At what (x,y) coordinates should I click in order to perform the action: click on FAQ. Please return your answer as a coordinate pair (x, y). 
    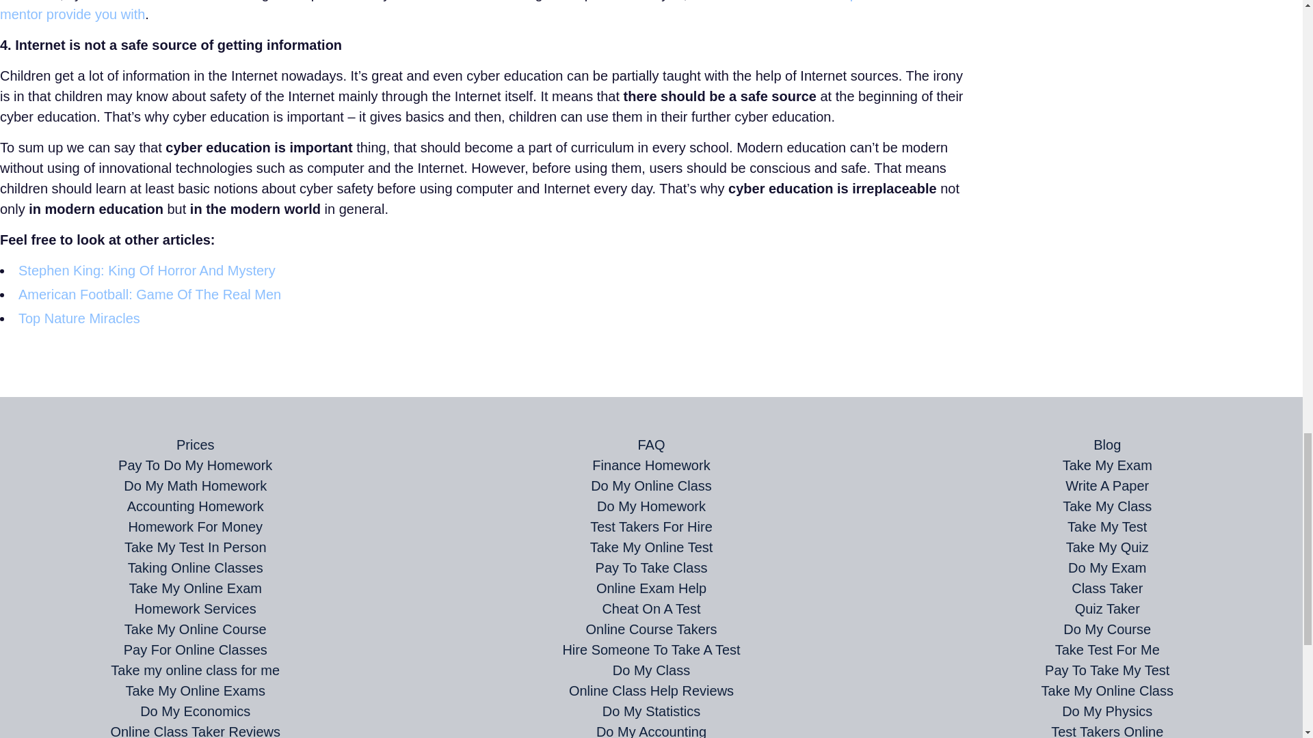
    Looking at the image, I should click on (650, 445).